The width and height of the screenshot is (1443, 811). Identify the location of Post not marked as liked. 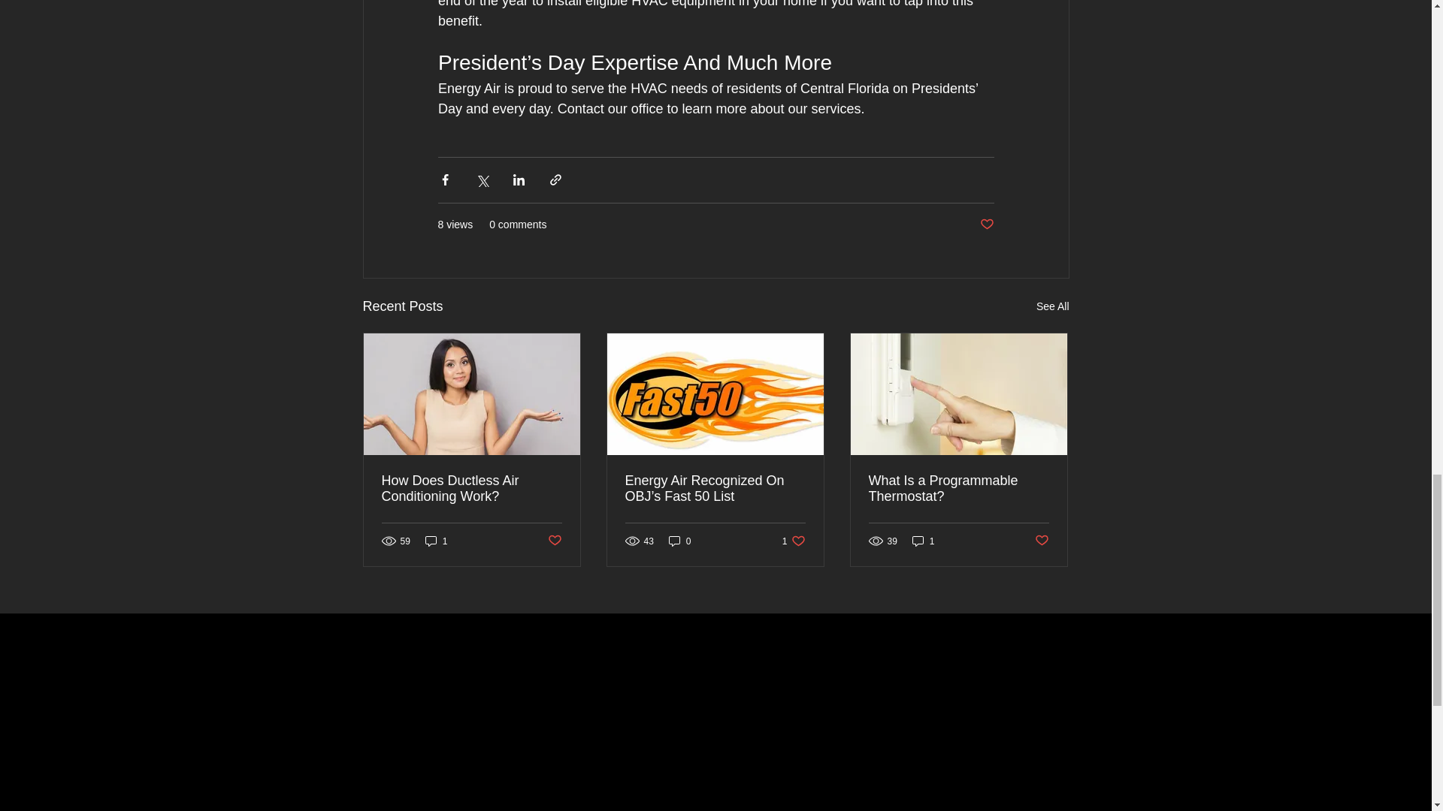
(986, 224).